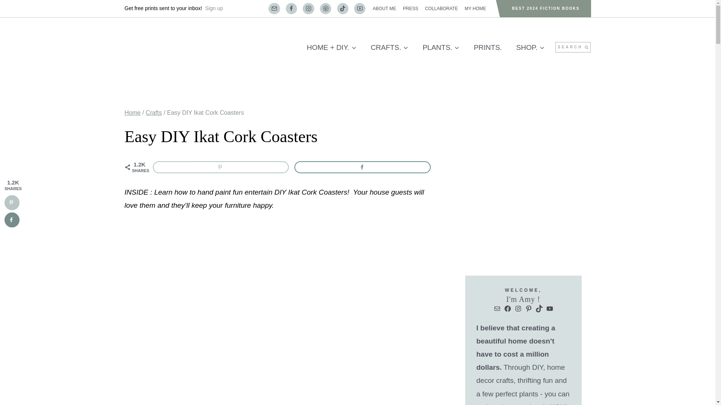  Describe the element at coordinates (487, 47) in the screenshot. I see `PRINTS.` at that location.